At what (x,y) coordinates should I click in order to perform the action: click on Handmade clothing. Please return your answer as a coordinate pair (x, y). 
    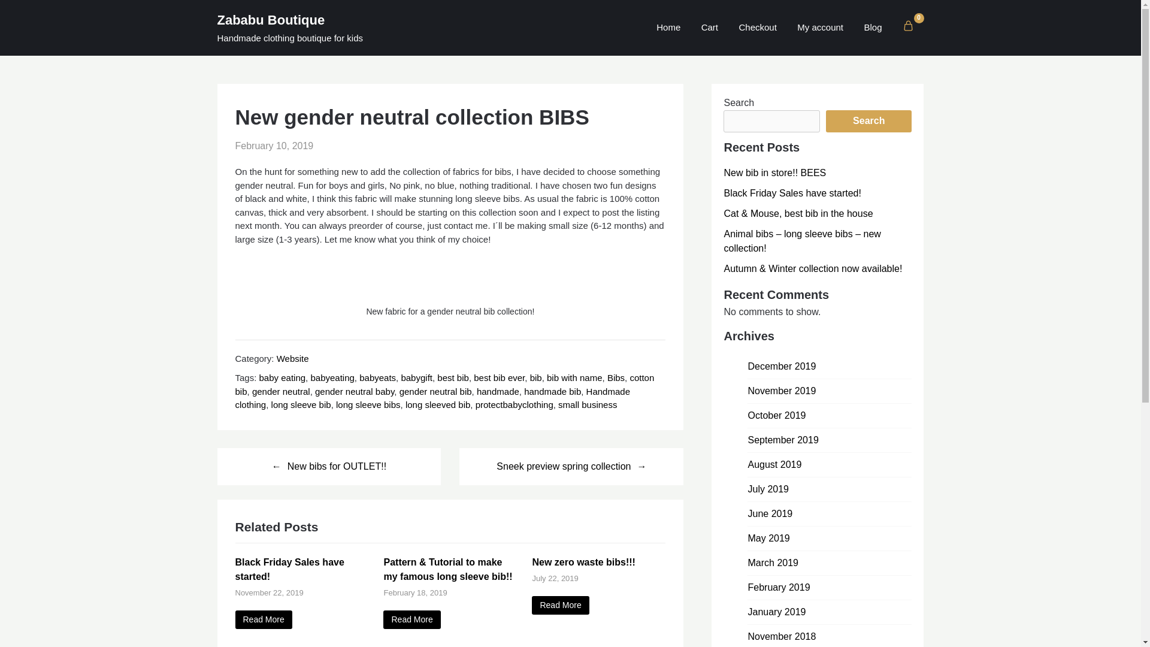
    Looking at the image, I should click on (431, 397).